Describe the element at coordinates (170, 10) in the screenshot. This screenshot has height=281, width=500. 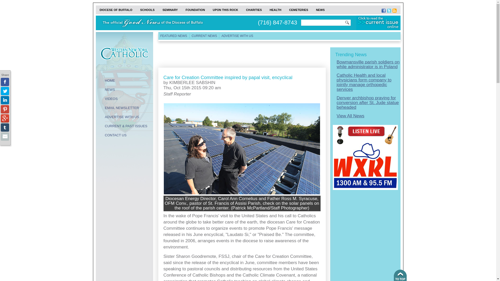
I see `SEMINARY` at that location.